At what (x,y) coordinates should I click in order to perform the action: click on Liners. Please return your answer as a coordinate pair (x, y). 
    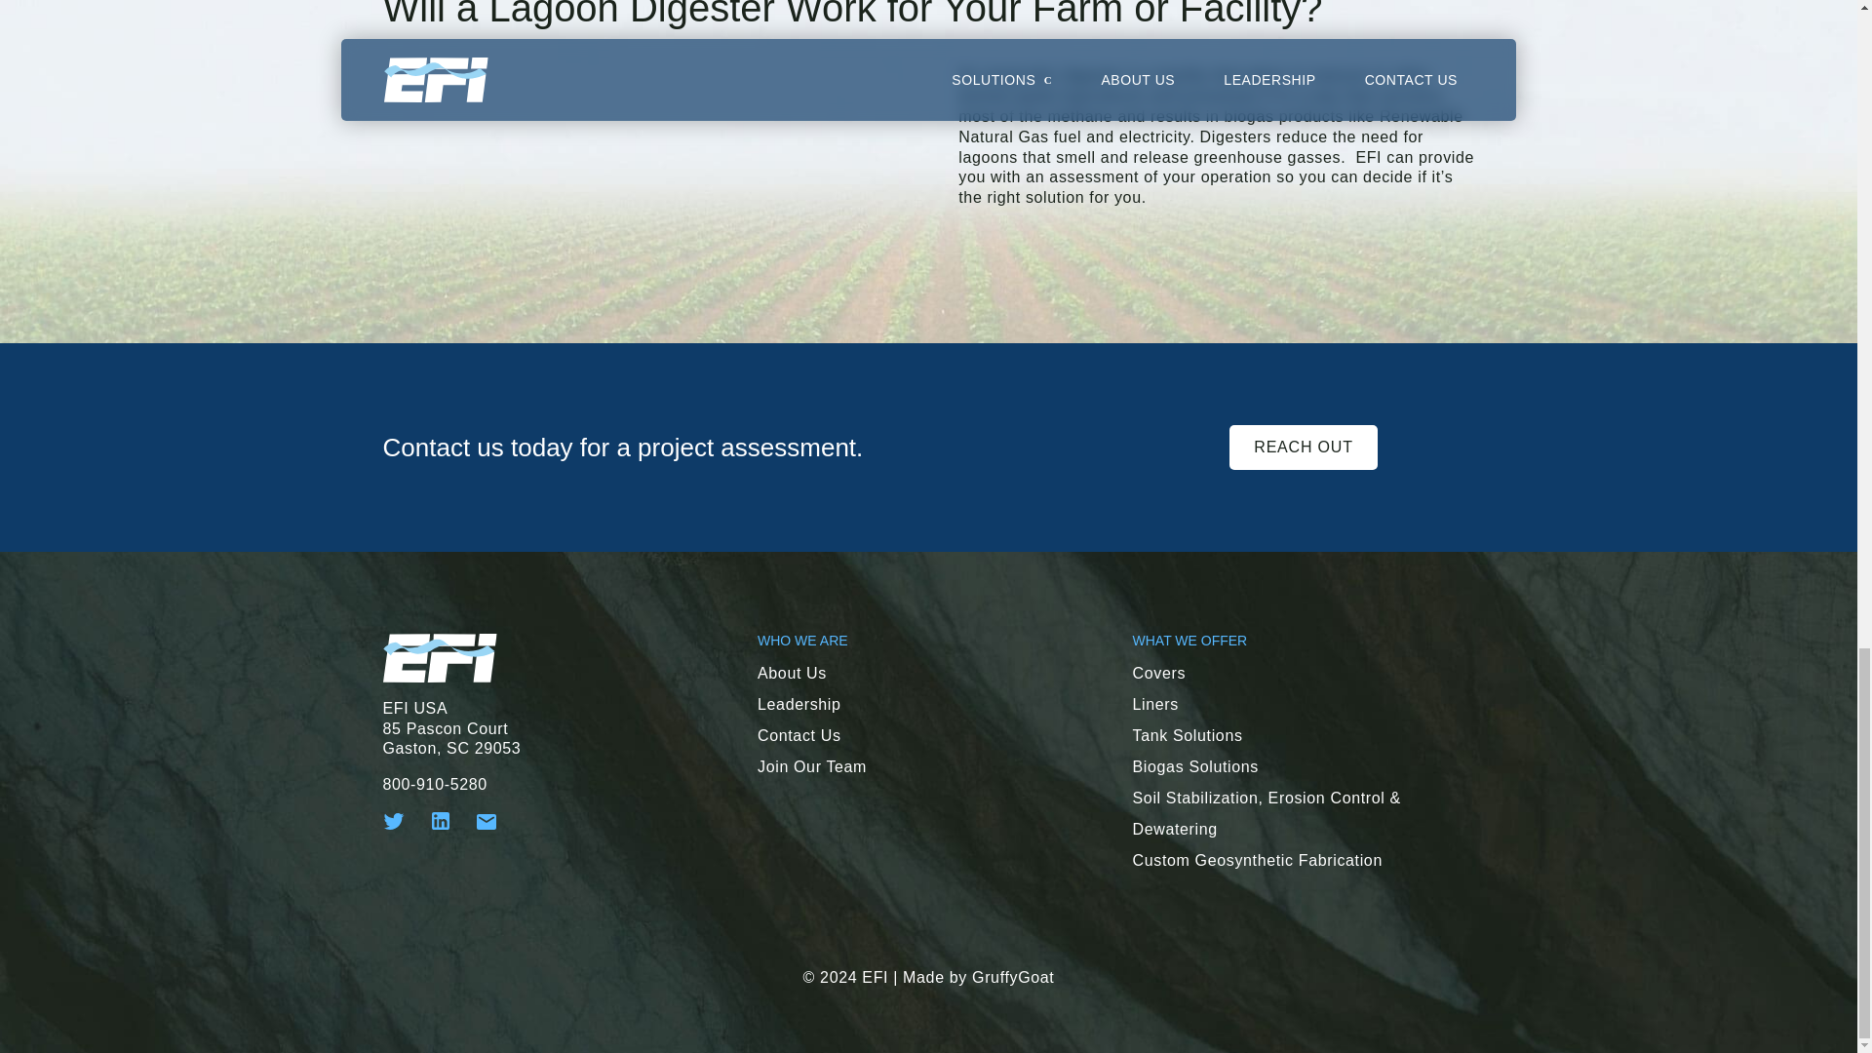
    Looking at the image, I should click on (1155, 704).